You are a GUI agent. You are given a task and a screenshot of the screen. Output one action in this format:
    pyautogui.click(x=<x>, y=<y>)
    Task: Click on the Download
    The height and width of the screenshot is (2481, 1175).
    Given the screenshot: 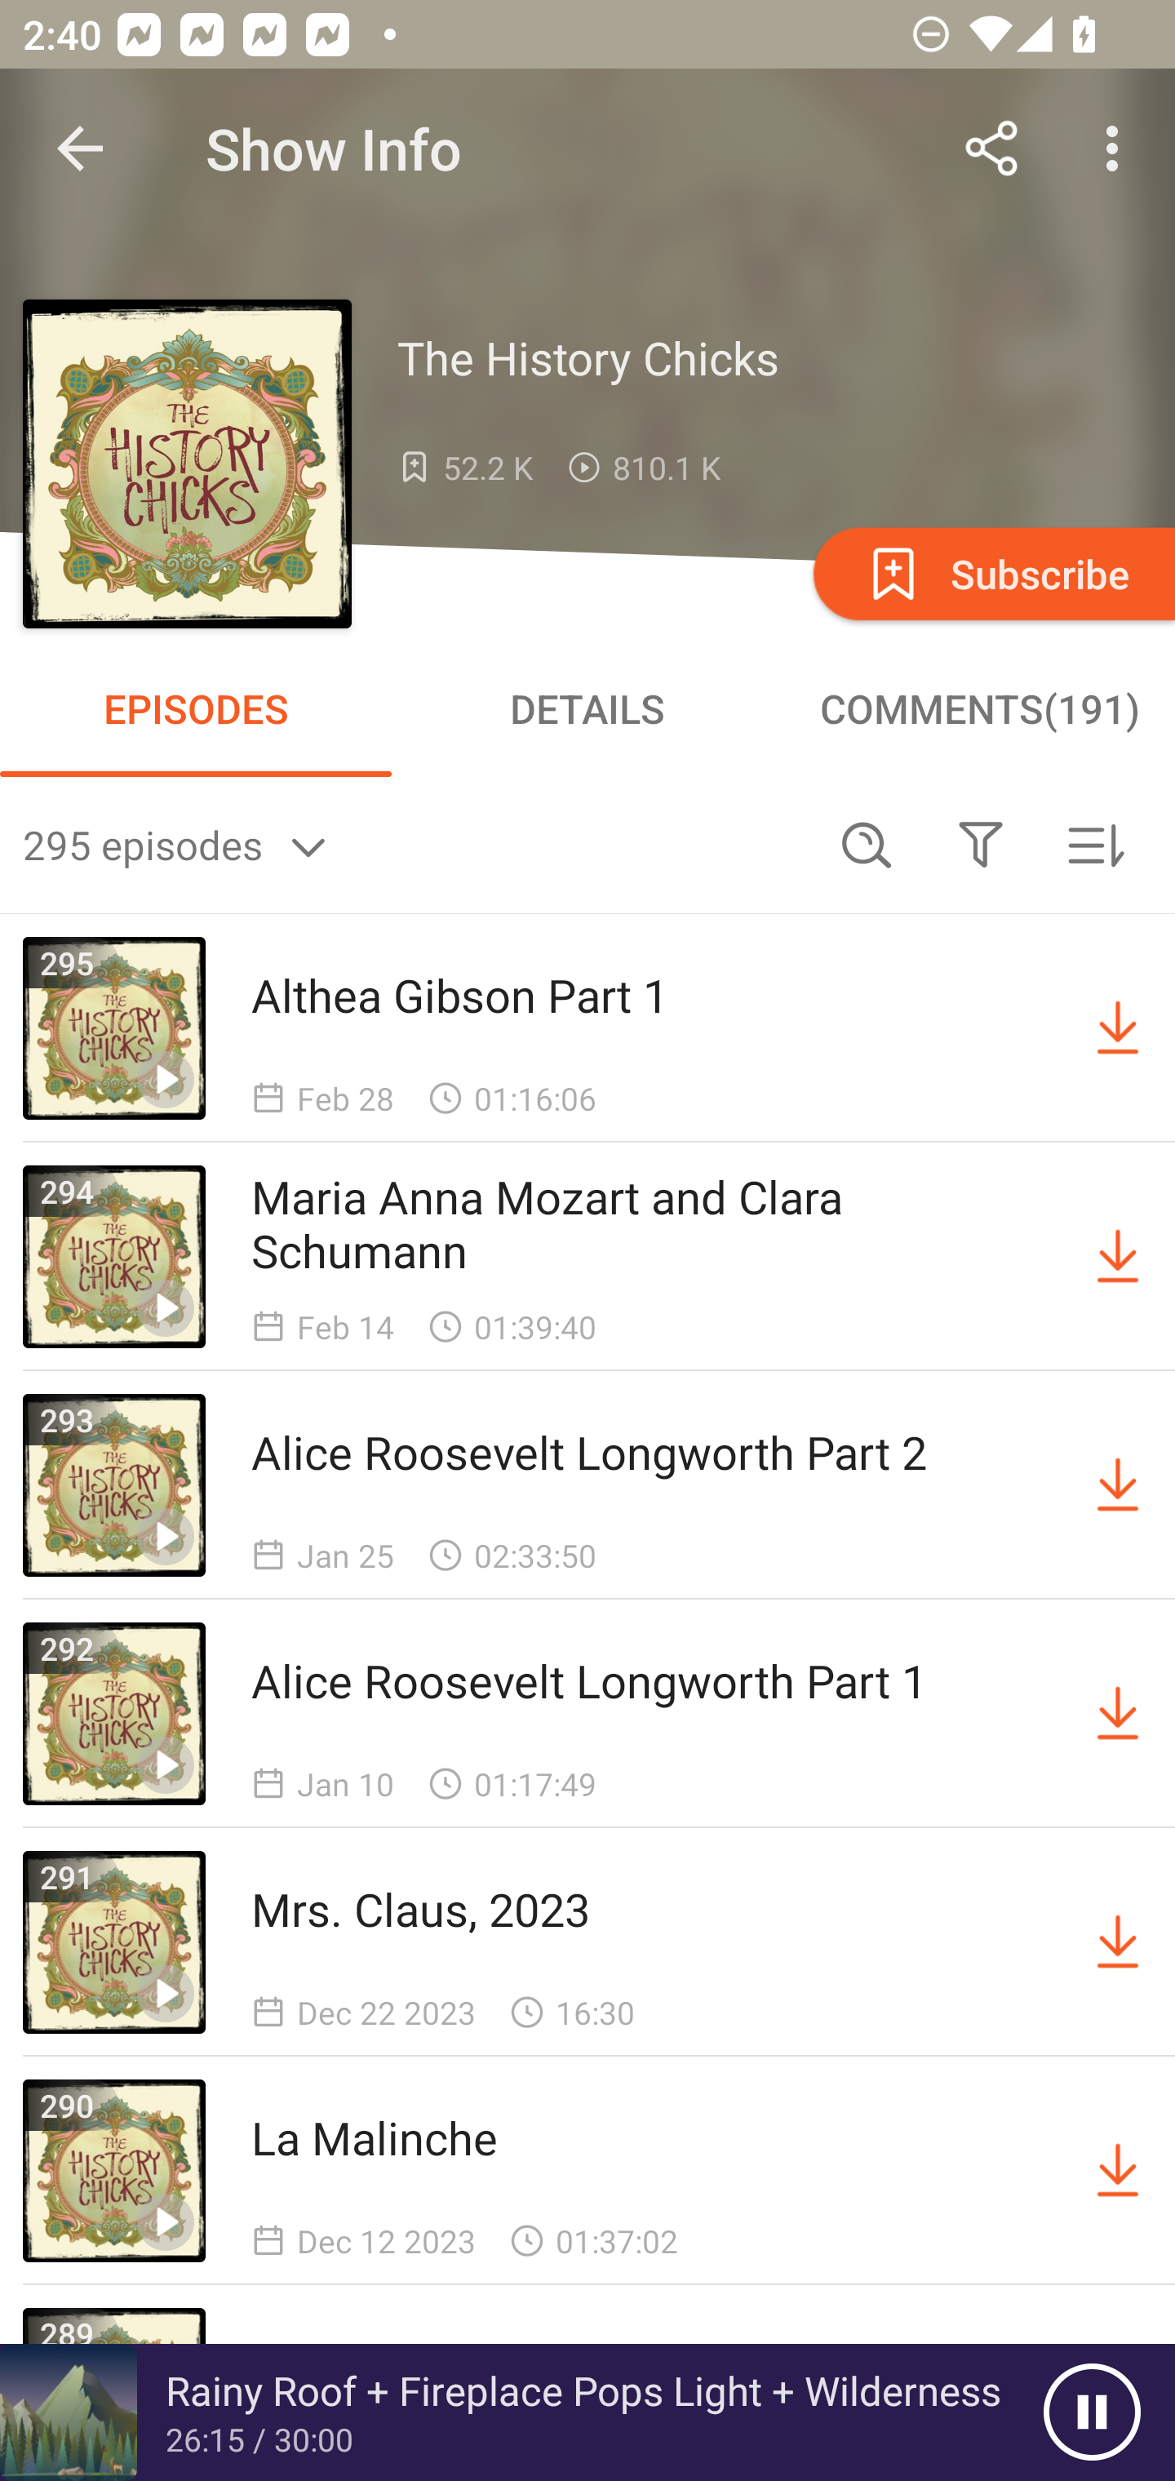 What is the action you would take?
    pyautogui.click(x=1118, y=1028)
    